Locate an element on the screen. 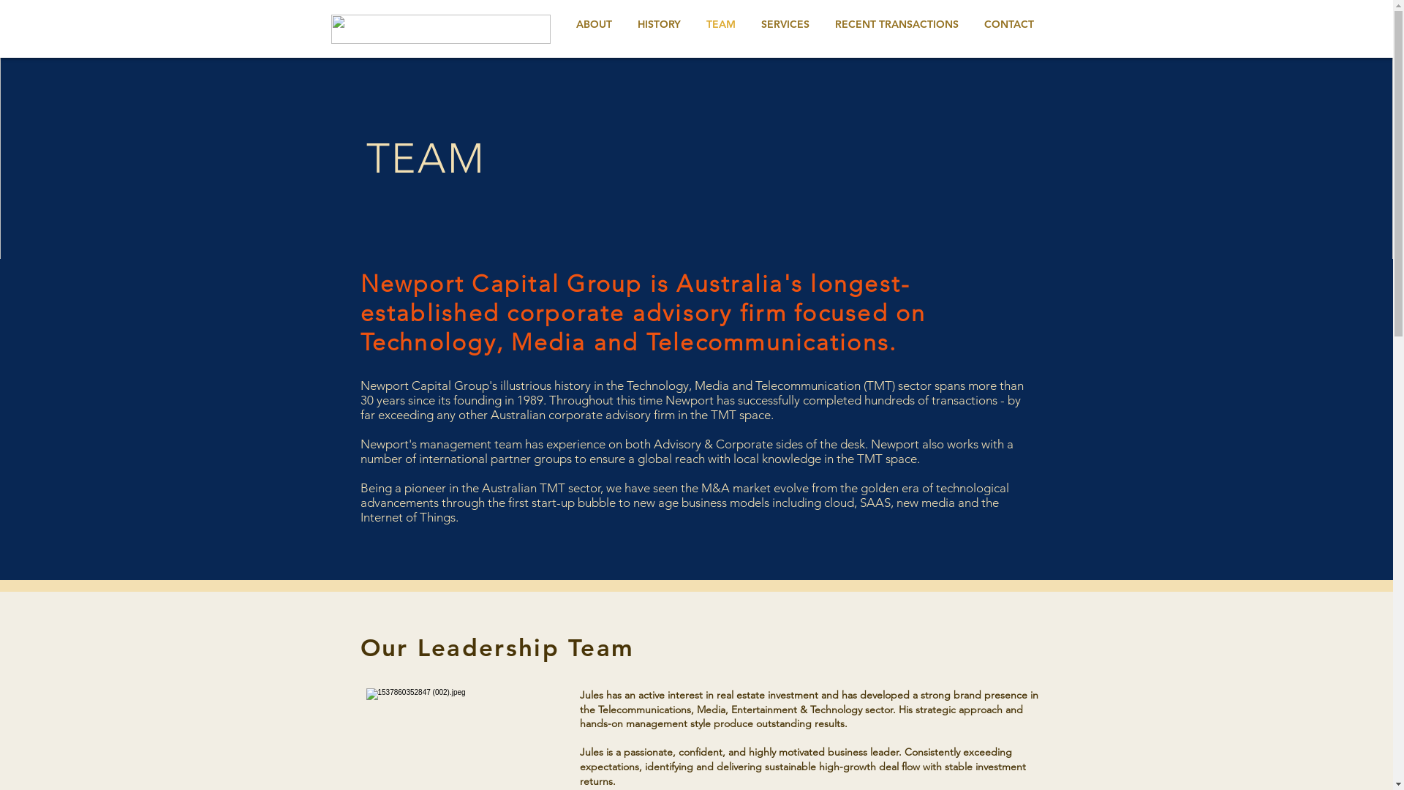  HISTORY is located at coordinates (659, 25).